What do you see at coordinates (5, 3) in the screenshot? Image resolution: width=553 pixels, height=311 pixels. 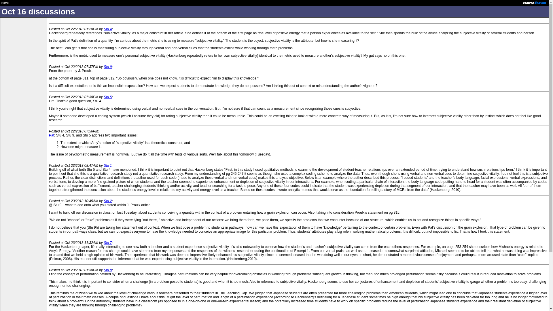 I see `Home` at bounding box center [5, 3].